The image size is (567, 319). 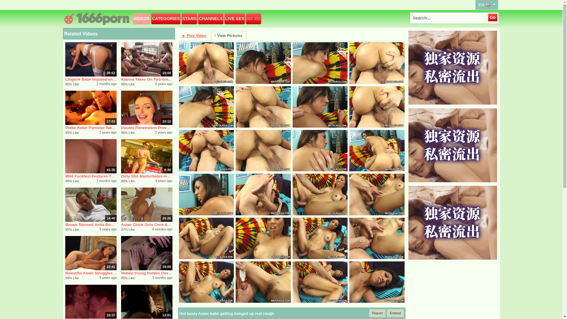 I want to click on CATEGORIES, so click(x=166, y=19).